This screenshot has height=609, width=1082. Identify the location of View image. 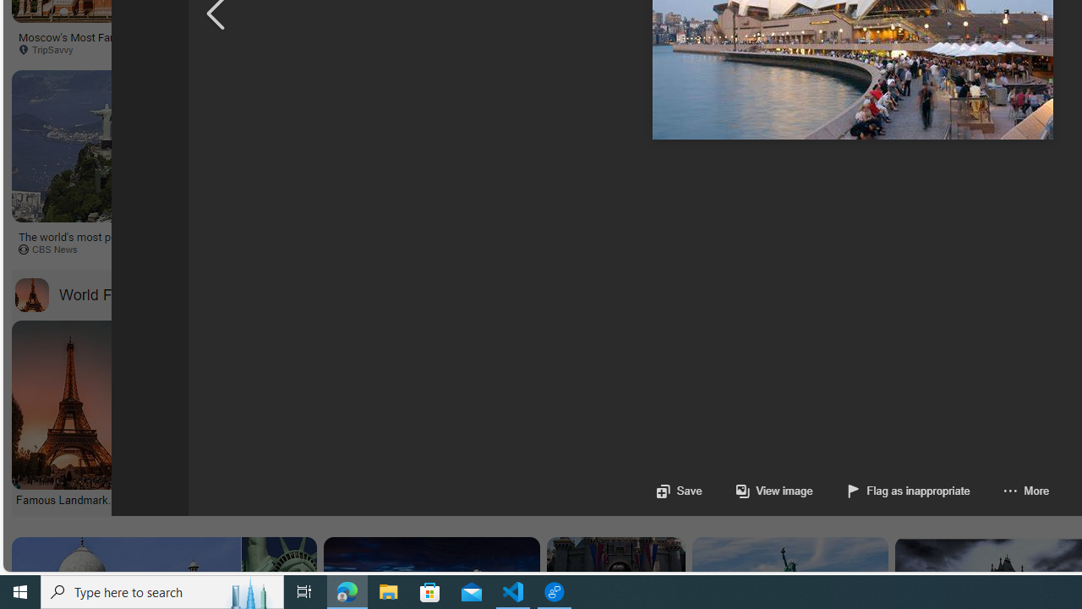
(774, 491).